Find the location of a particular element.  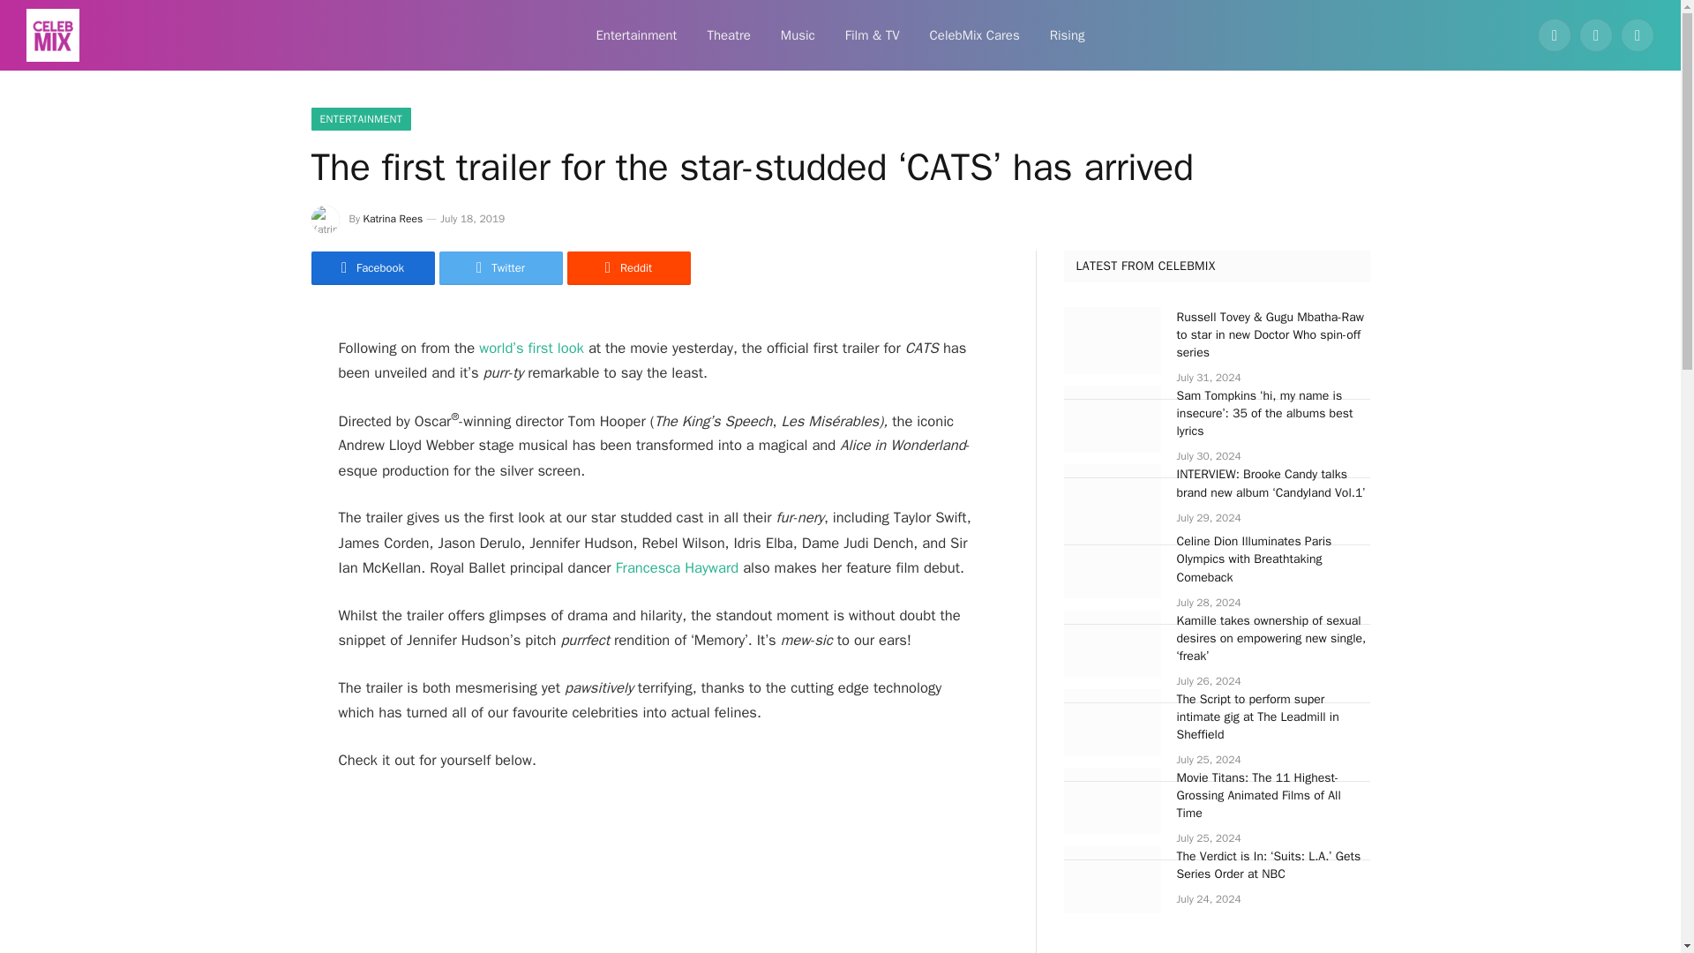

Reddit is located at coordinates (627, 268).